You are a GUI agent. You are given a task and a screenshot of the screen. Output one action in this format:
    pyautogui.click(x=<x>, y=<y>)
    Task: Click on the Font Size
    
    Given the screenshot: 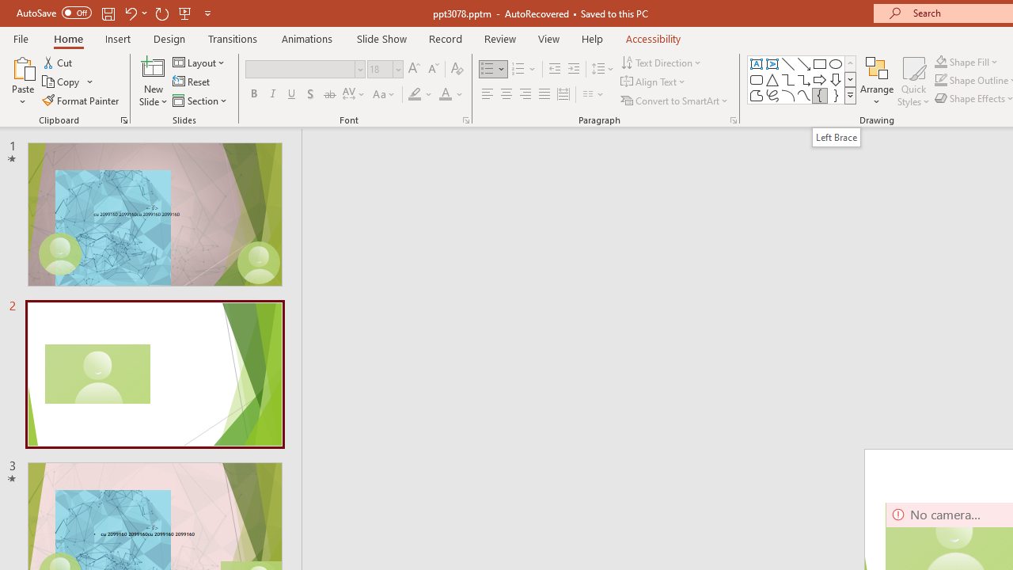 What is the action you would take?
    pyautogui.click(x=385, y=70)
    